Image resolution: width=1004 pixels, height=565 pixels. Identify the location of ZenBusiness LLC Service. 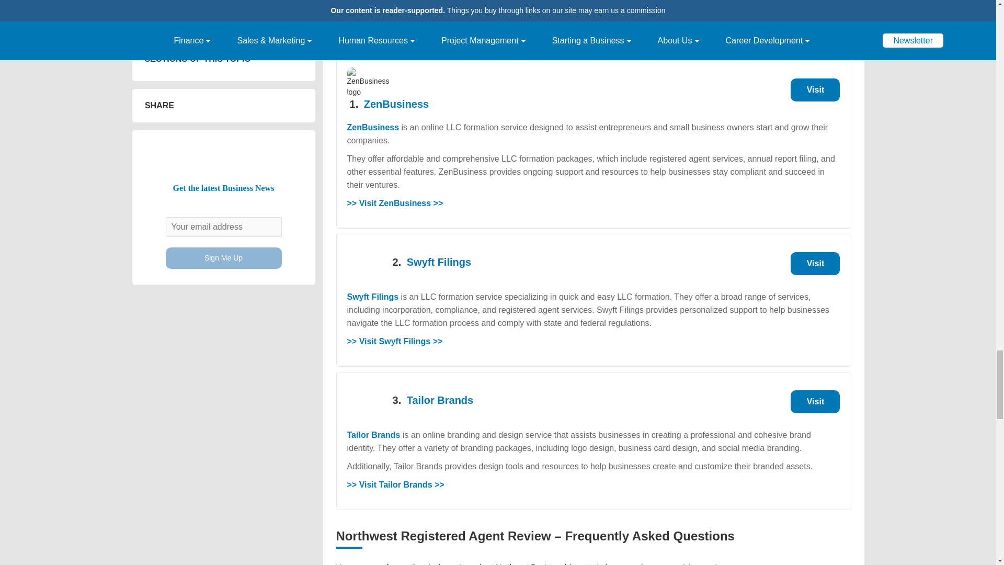
(396, 104).